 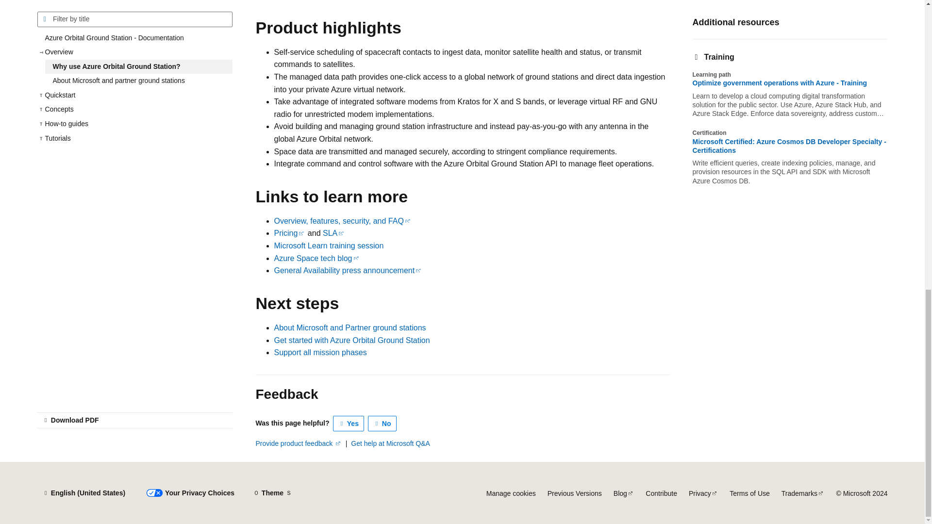 What do you see at coordinates (272, 493) in the screenshot?
I see `Theme` at bounding box center [272, 493].